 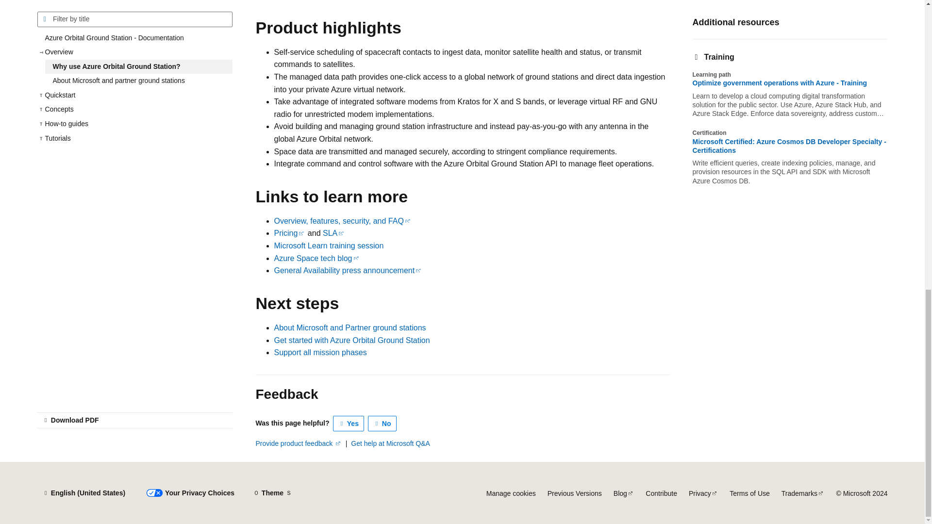 What do you see at coordinates (272, 493) in the screenshot?
I see `Theme` at bounding box center [272, 493].